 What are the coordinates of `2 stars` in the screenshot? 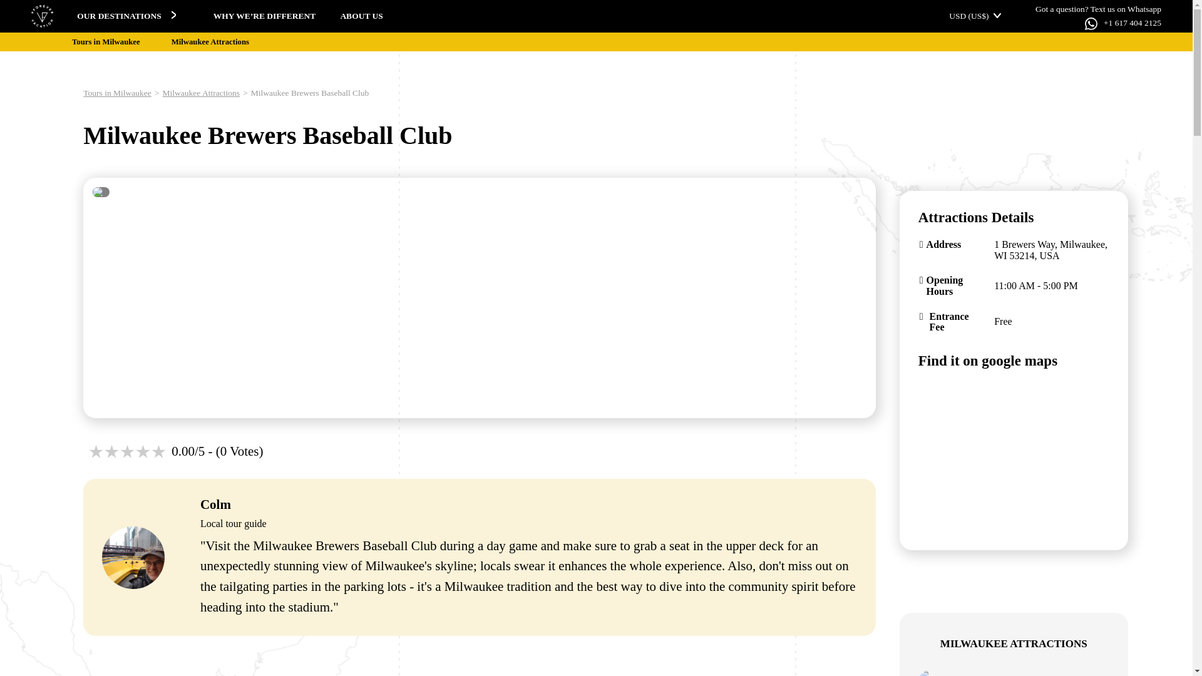 It's located at (111, 452).